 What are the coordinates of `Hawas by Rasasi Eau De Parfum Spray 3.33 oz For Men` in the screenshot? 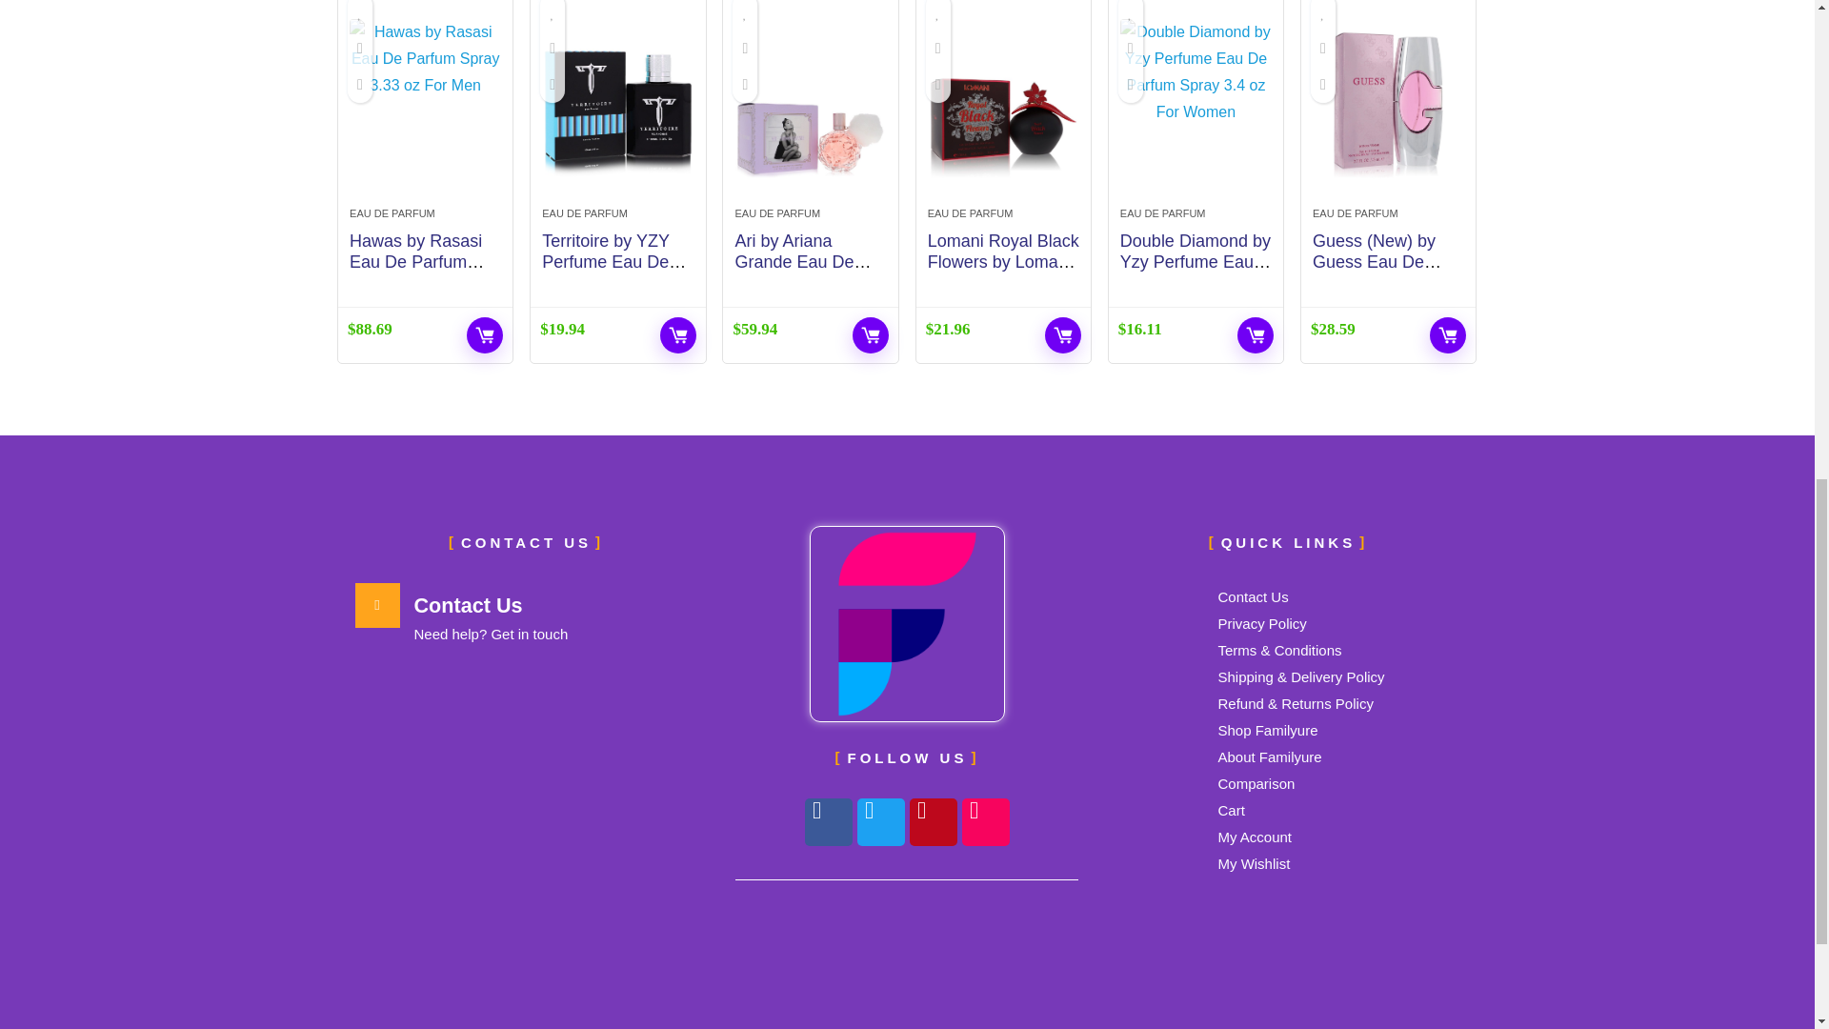 It's located at (417, 272).